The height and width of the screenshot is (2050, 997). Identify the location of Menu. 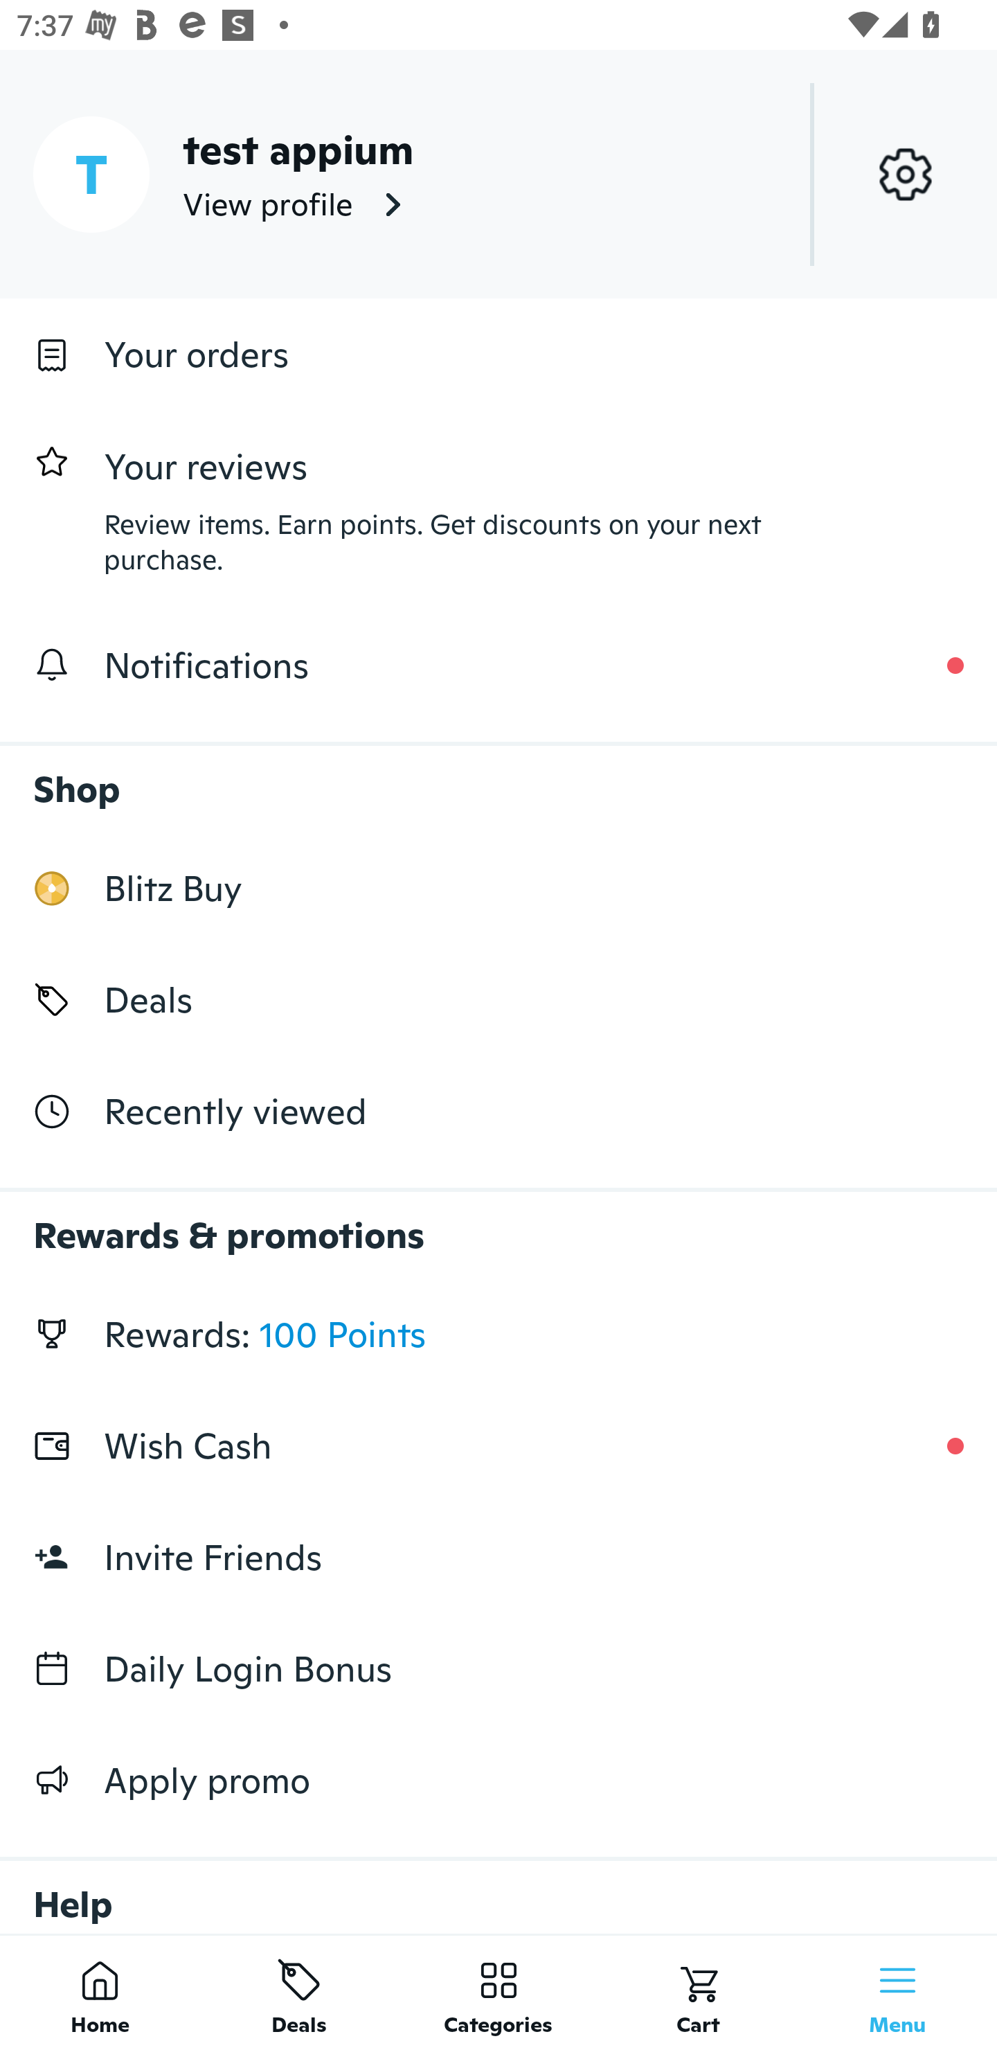
(897, 1992).